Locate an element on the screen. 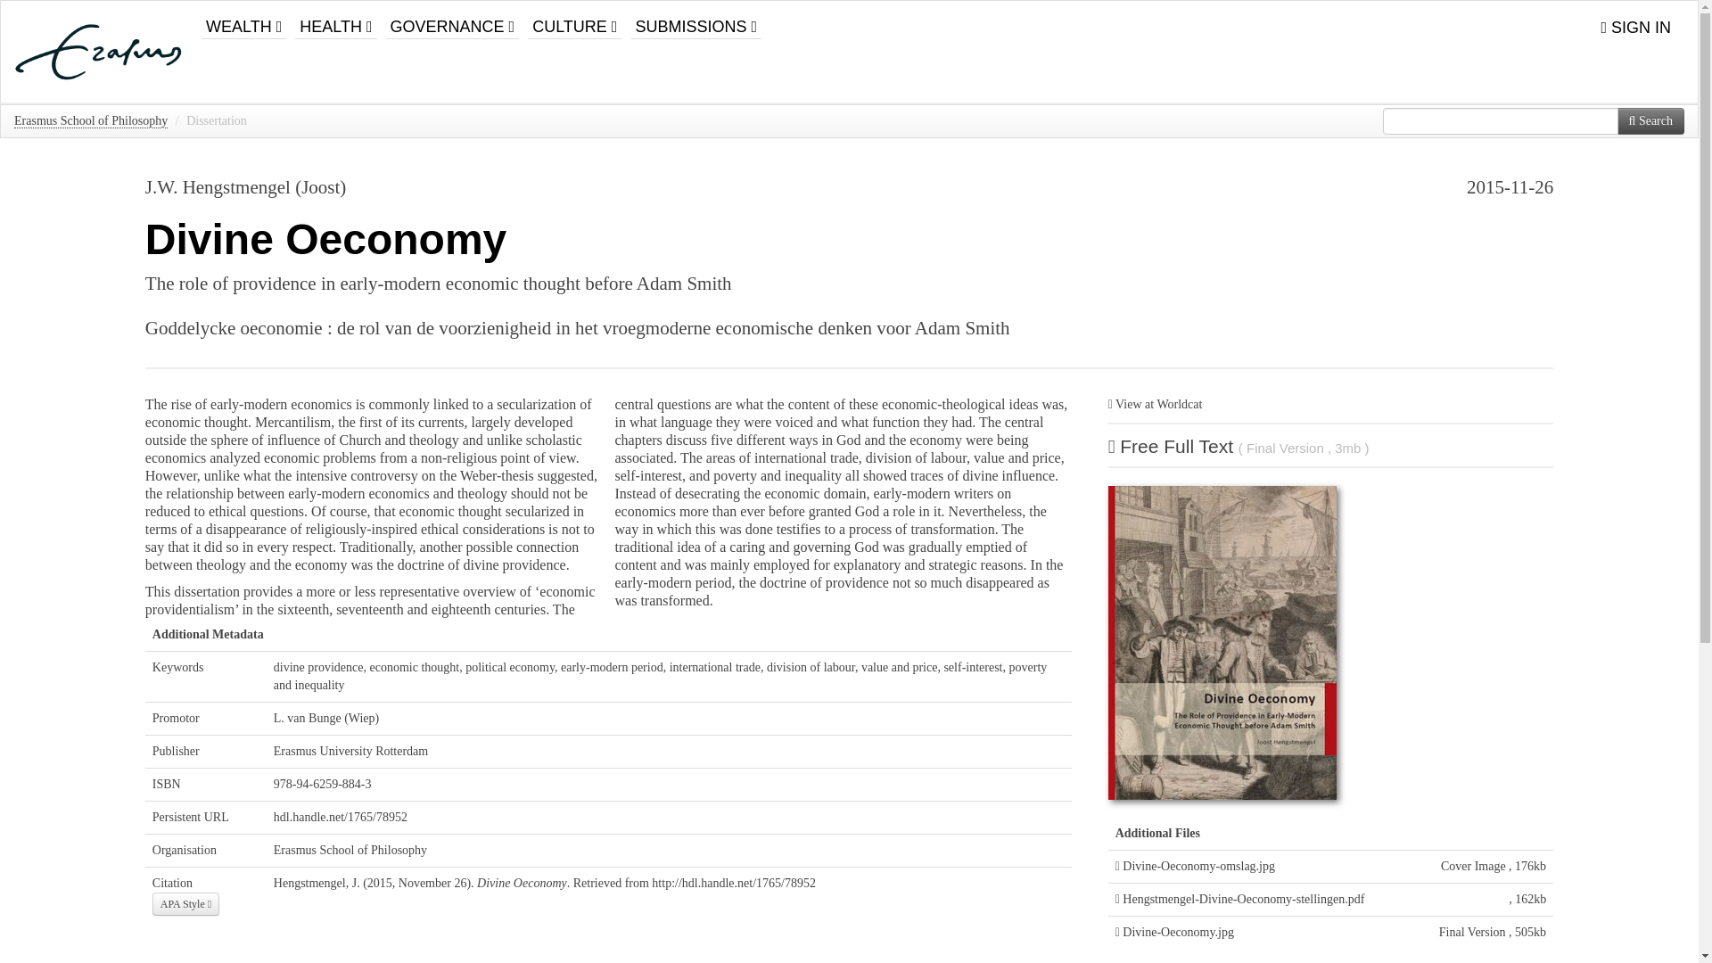 This screenshot has height=963, width=1712. APA Style is located at coordinates (185, 904).